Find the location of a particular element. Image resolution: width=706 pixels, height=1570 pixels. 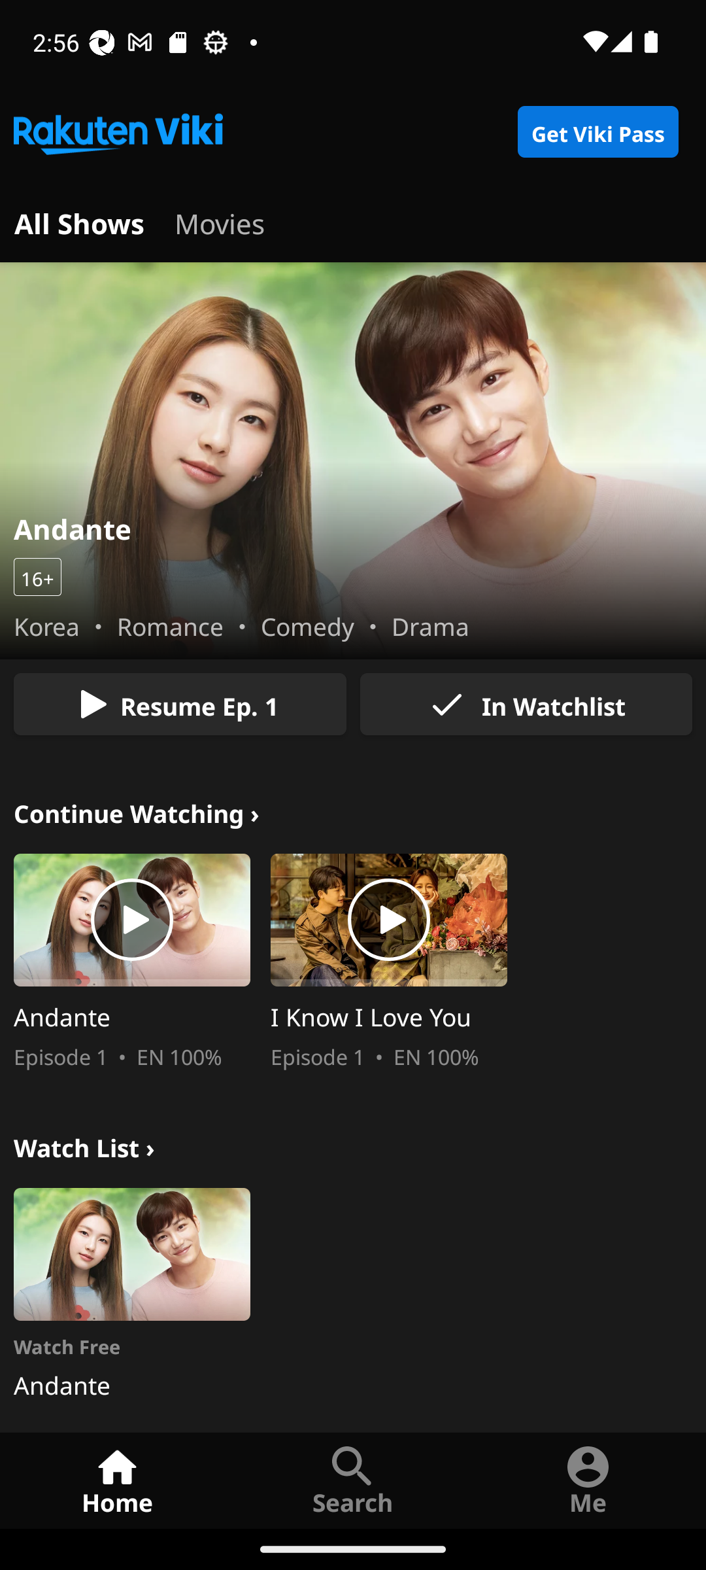

In Watchlist home_billboard_in_watchlist_button is located at coordinates (526, 704).